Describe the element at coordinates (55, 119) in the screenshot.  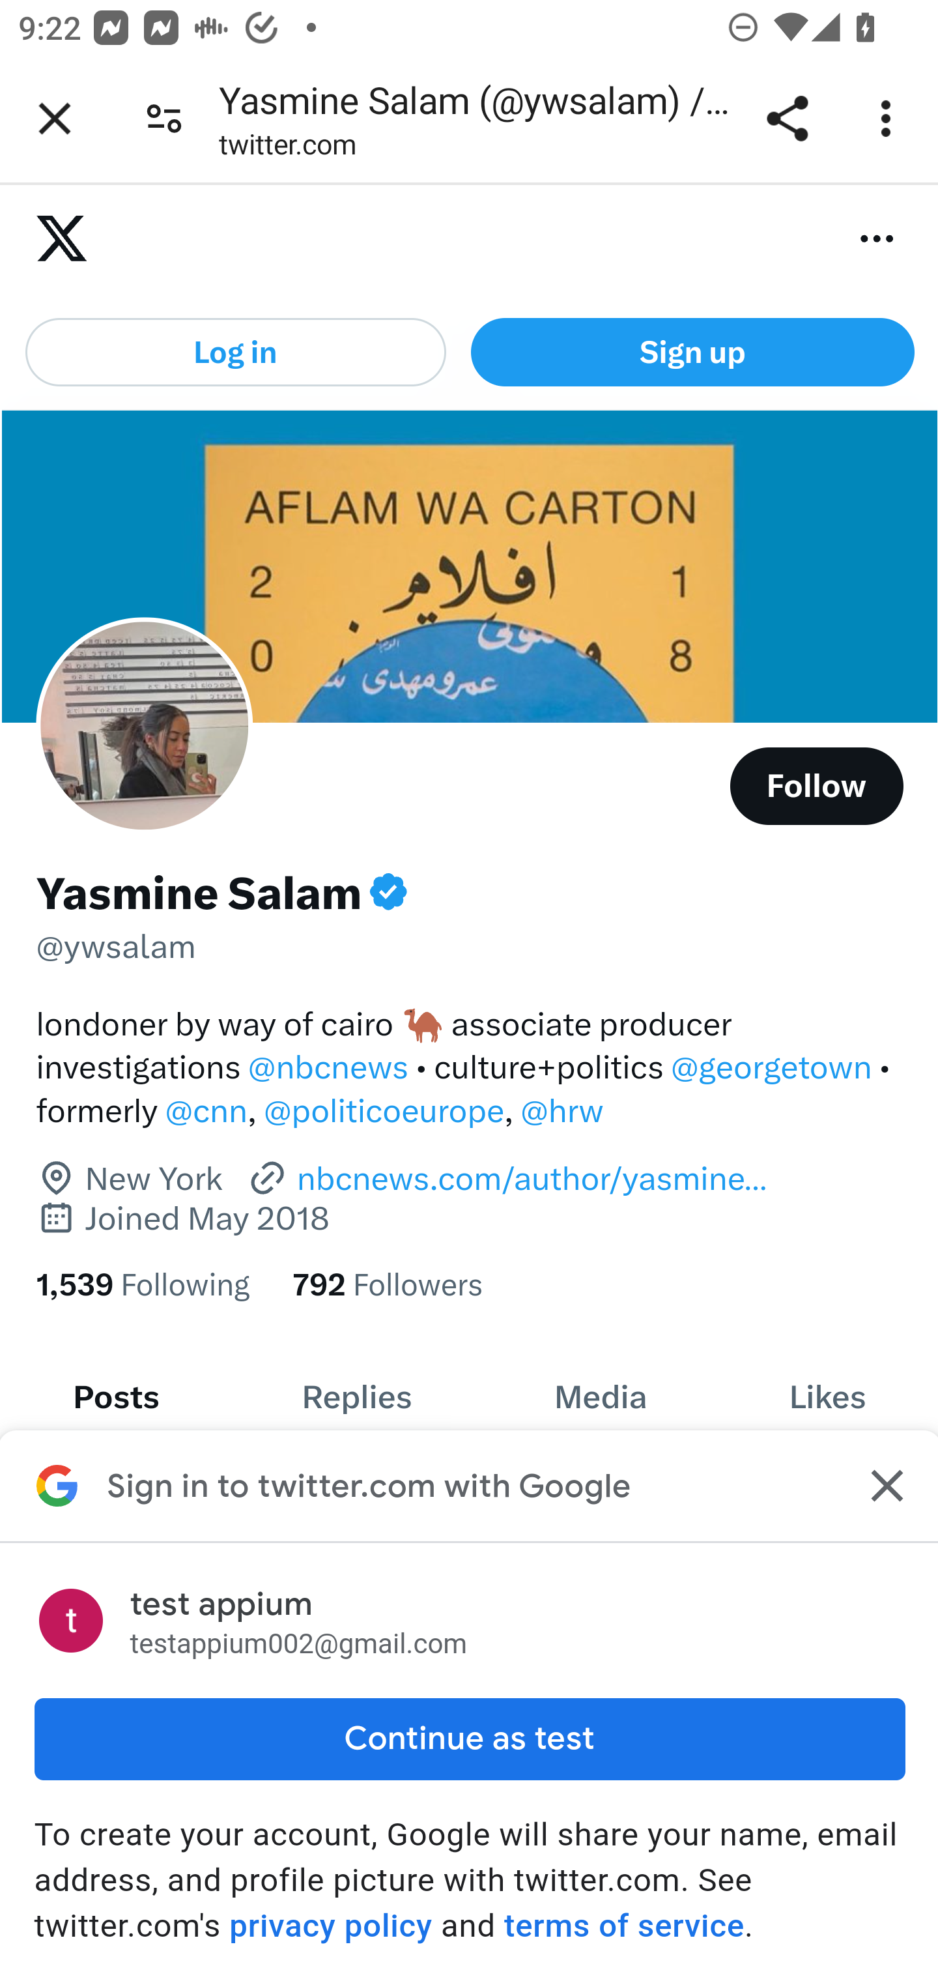
I see `Close tab` at that location.